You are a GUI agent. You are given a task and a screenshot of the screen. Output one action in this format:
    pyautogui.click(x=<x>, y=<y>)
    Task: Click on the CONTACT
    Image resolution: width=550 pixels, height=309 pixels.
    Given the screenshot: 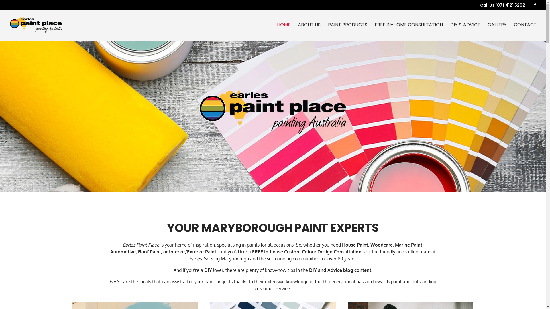 What is the action you would take?
    pyautogui.click(x=525, y=32)
    